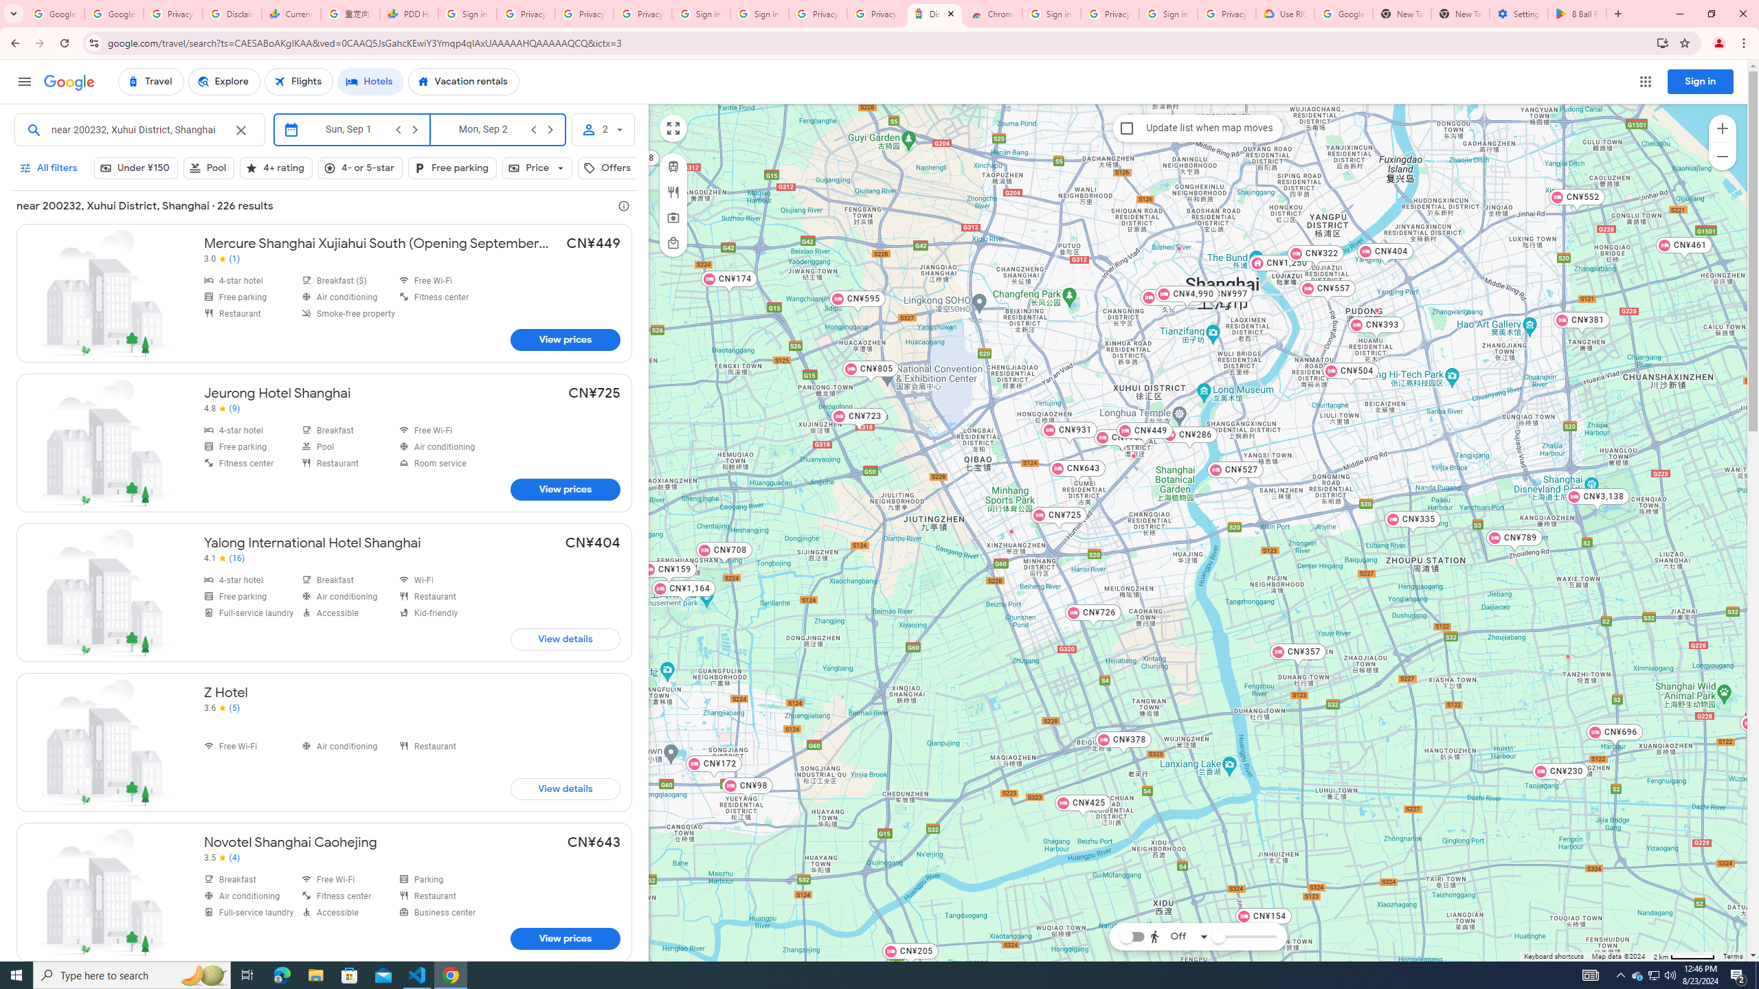 The width and height of the screenshot is (1759, 989). What do you see at coordinates (291, 14) in the screenshot?
I see `Currencies - Google Finance` at bounding box center [291, 14].